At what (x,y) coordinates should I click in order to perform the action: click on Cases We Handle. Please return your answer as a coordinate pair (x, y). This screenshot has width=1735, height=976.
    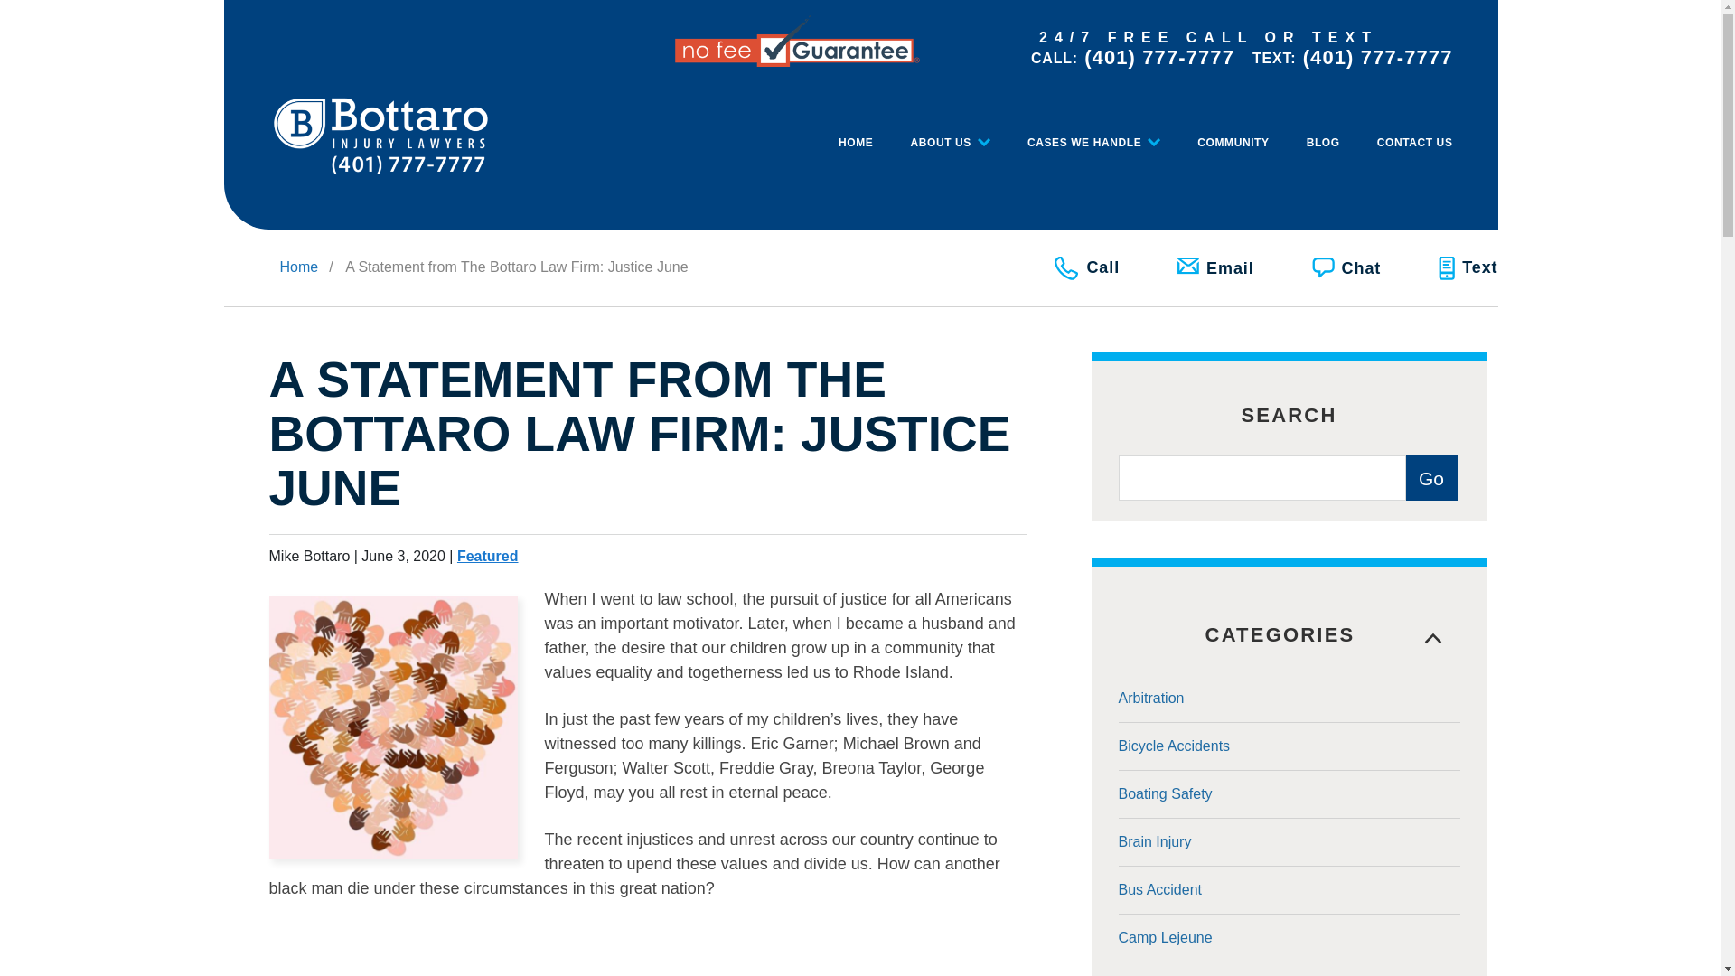
    Looking at the image, I should click on (1093, 134).